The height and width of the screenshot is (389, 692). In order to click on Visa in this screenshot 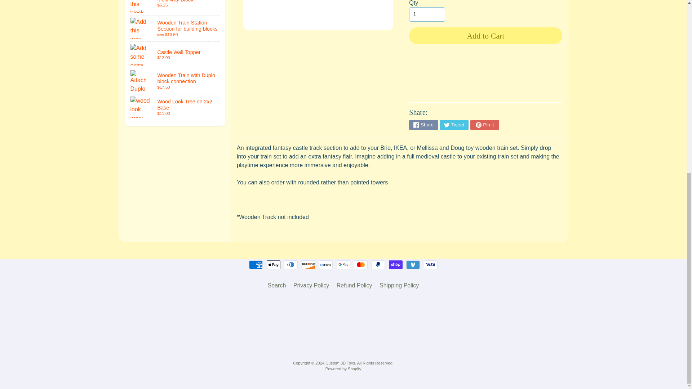, I will do `click(430, 264)`.